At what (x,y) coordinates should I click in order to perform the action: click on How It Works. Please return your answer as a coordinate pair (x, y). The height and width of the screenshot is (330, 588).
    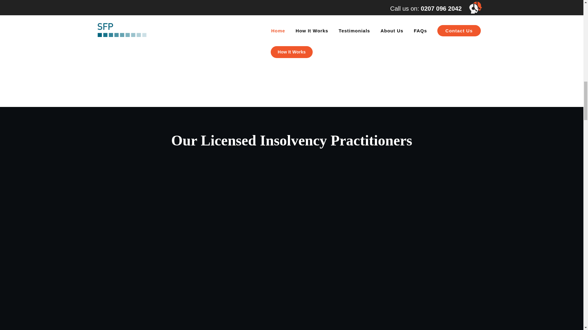
    Looking at the image, I should click on (292, 52).